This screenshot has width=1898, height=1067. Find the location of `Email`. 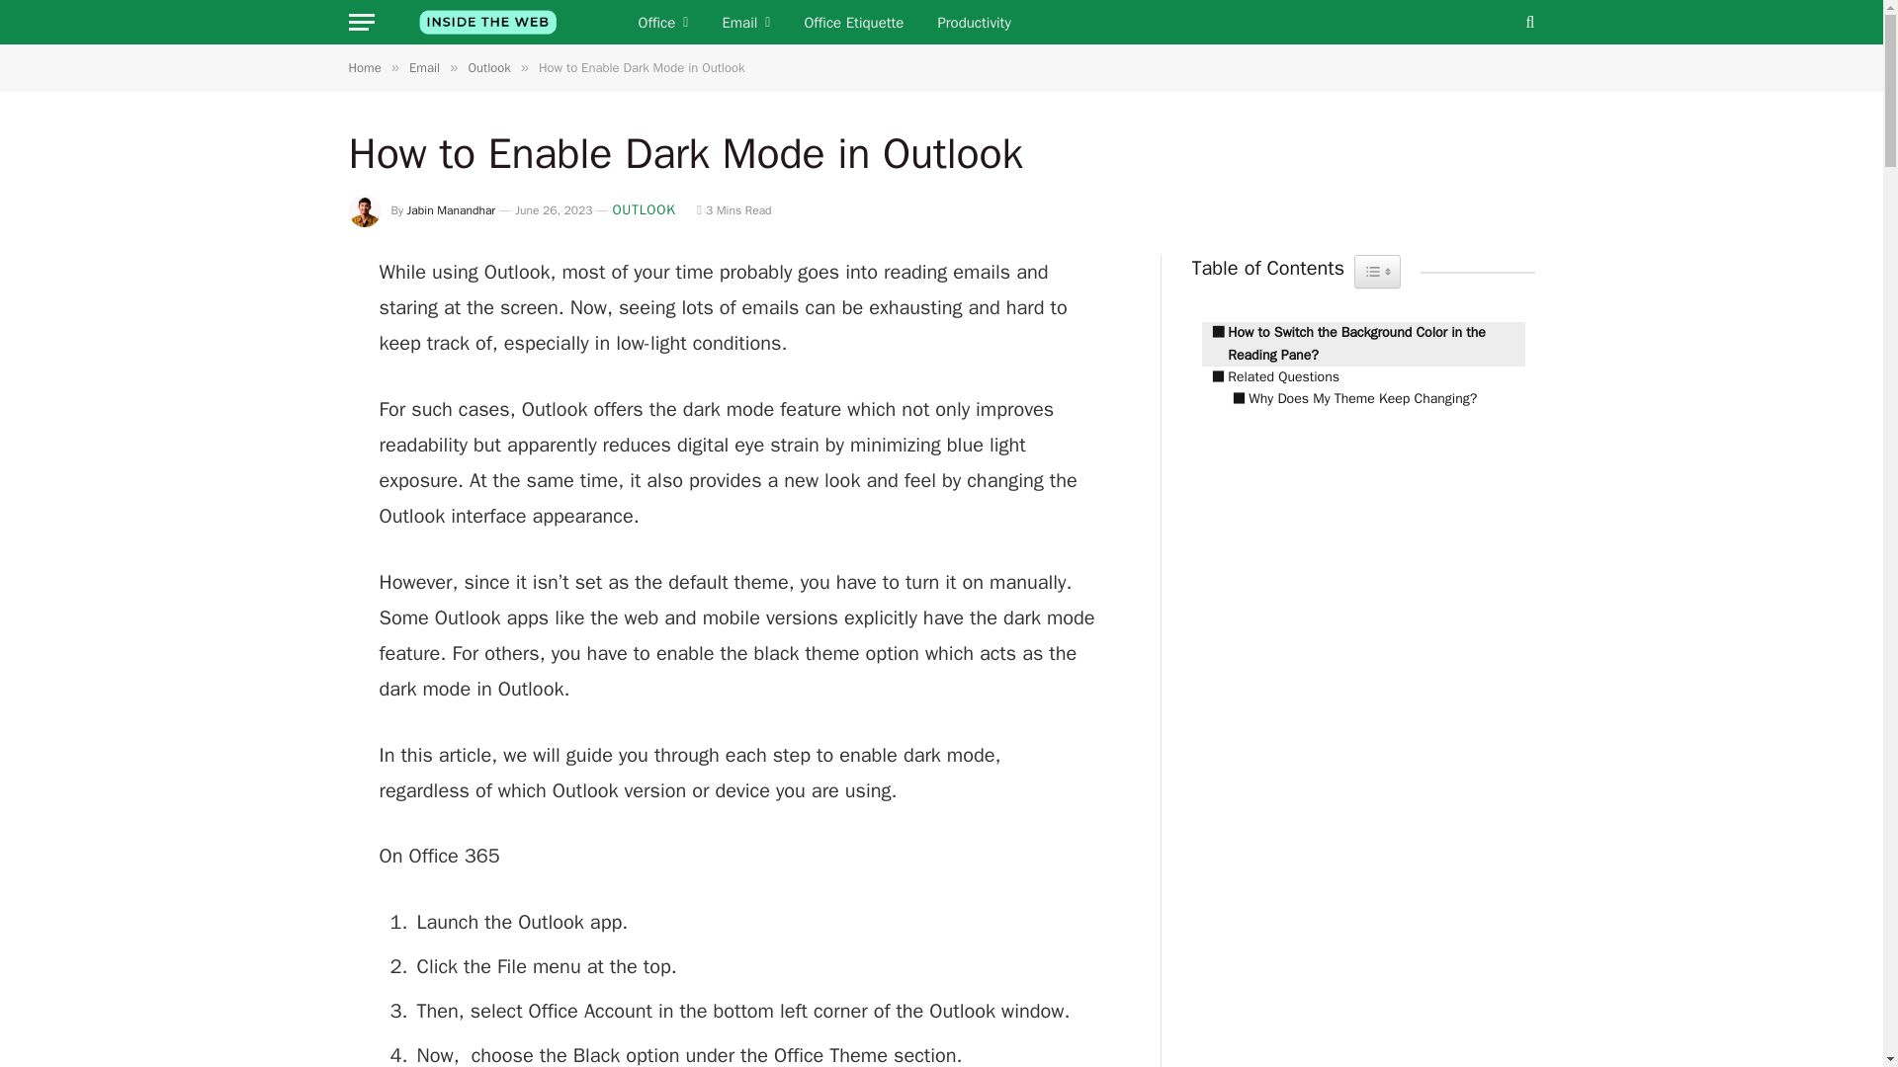

Email is located at coordinates (745, 22).